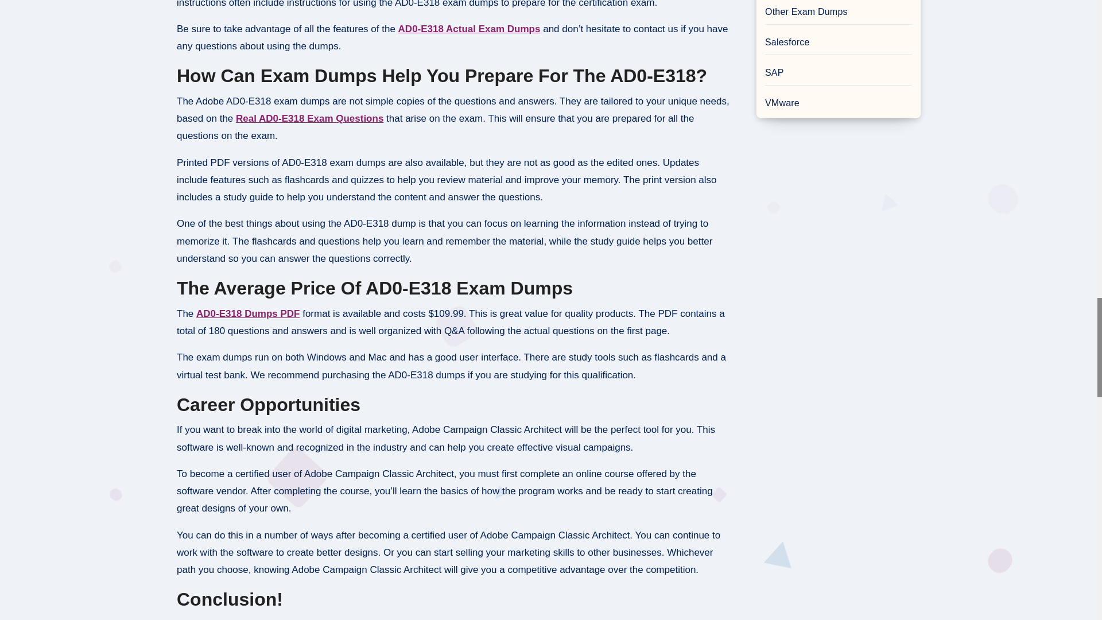 The height and width of the screenshot is (620, 1102). I want to click on Real AD0-E318 Exam Questions, so click(309, 118).